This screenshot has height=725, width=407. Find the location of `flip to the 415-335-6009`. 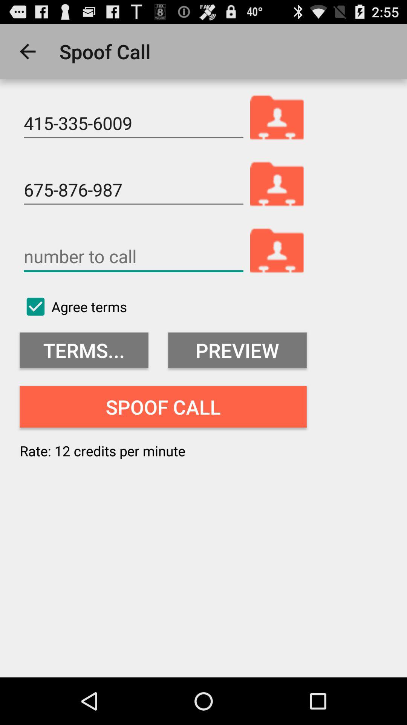

flip to the 415-335-6009 is located at coordinates (133, 123).